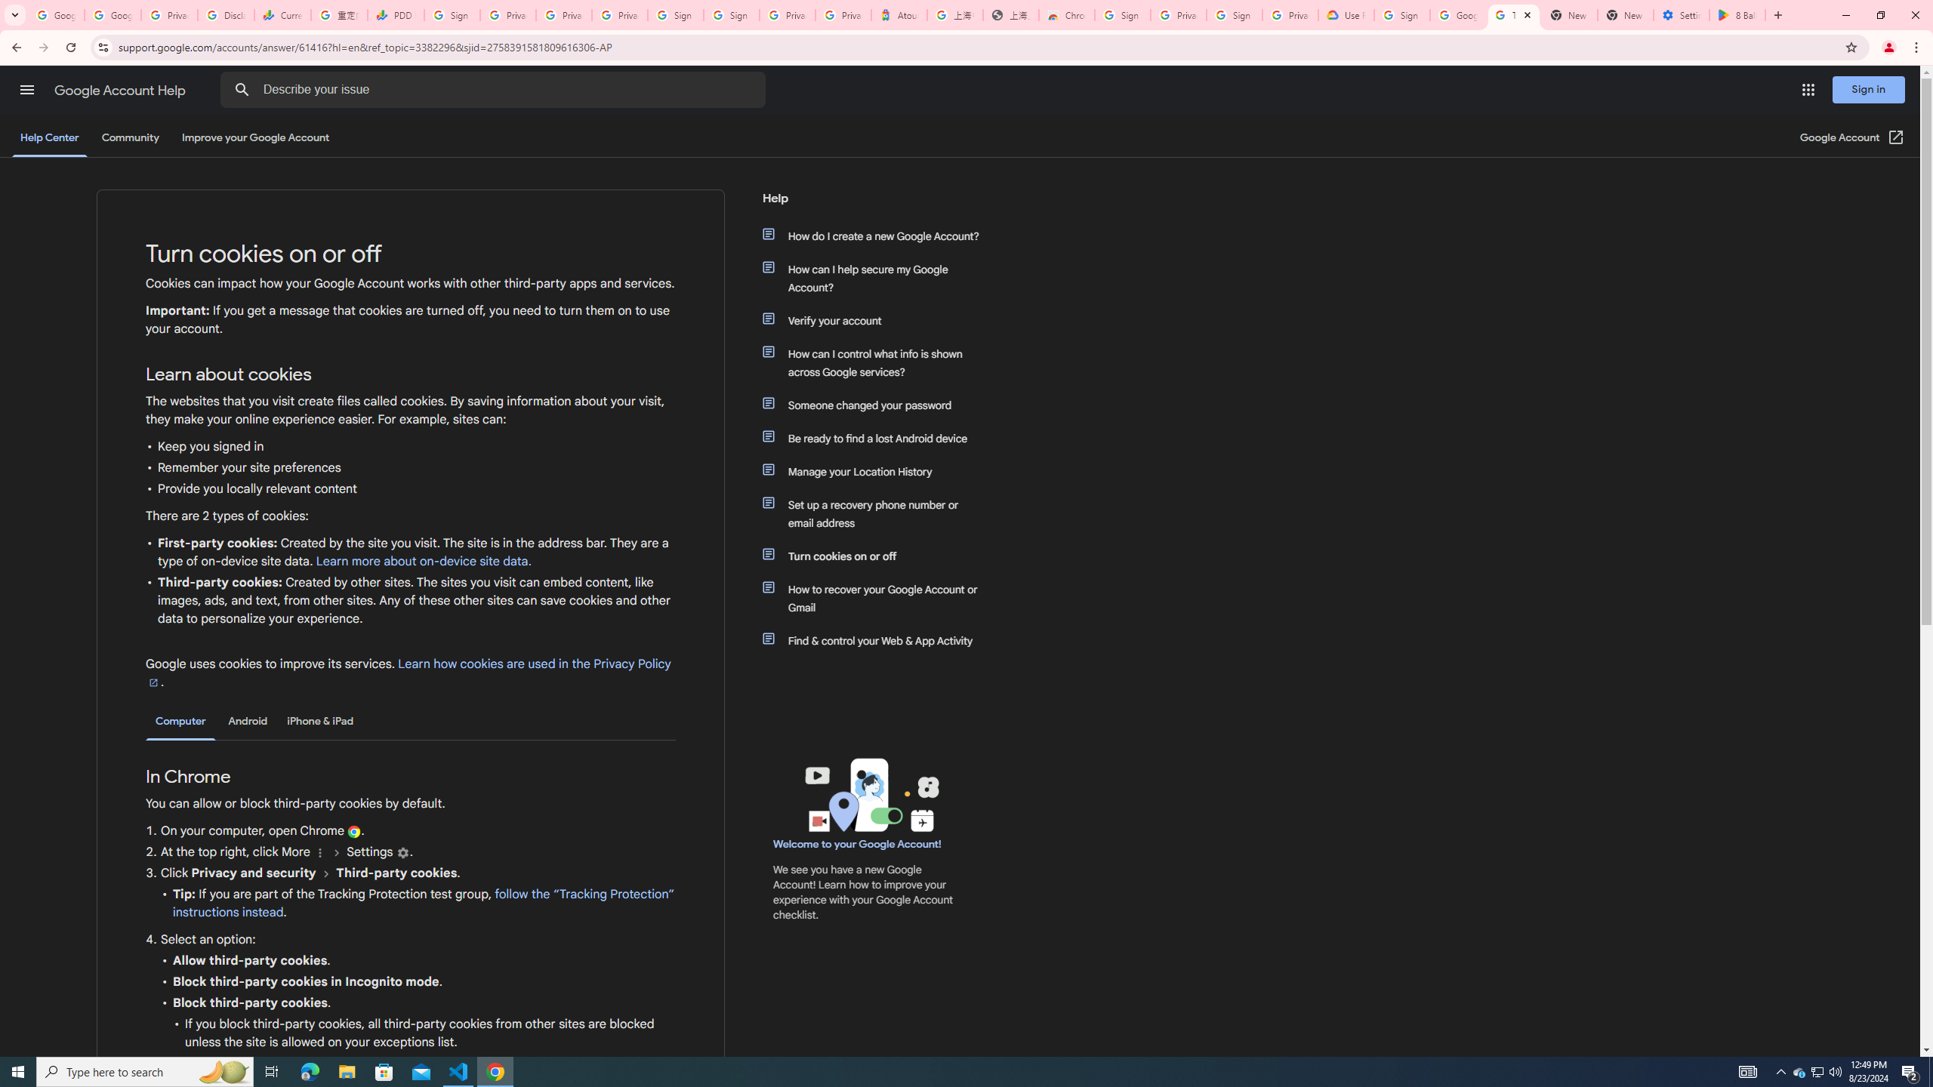  What do you see at coordinates (452, 15) in the screenshot?
I see `Sign in - Google Accounts` at bounding box center [452, 15].